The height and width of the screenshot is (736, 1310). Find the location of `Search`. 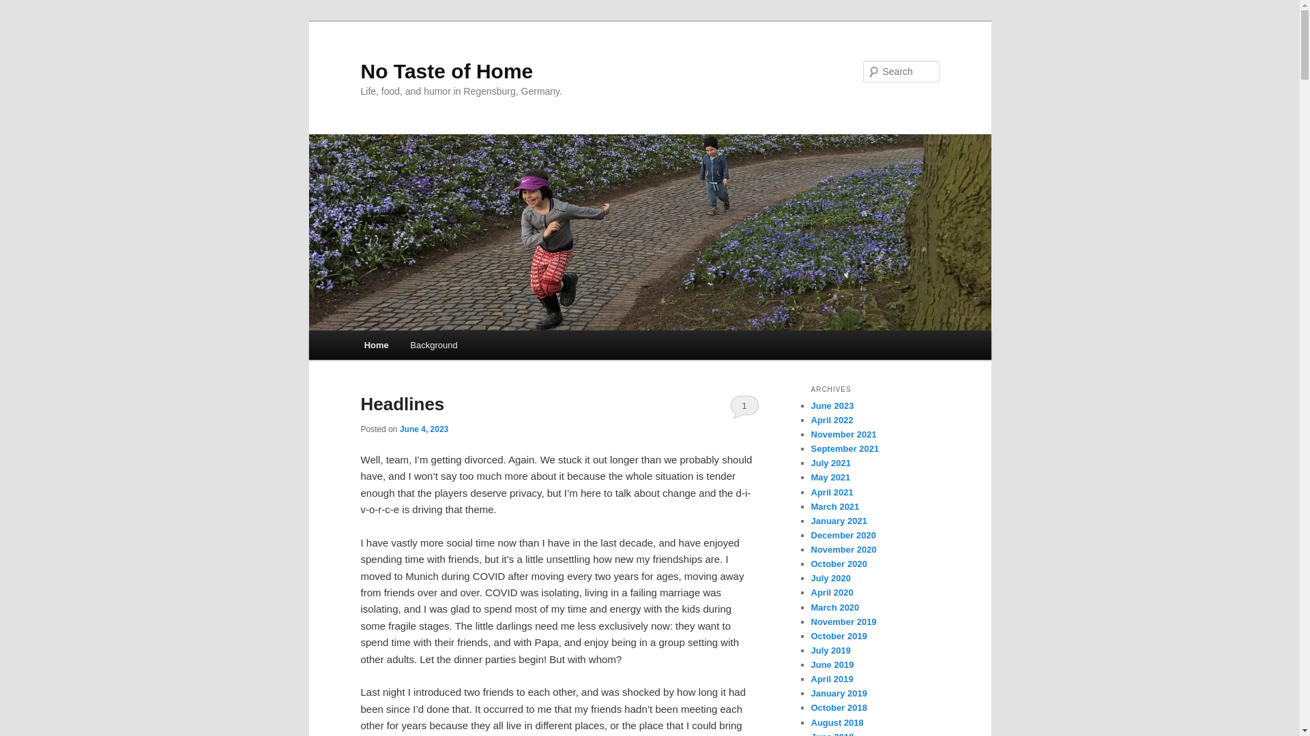

Search is located at coordinates (22, 7).